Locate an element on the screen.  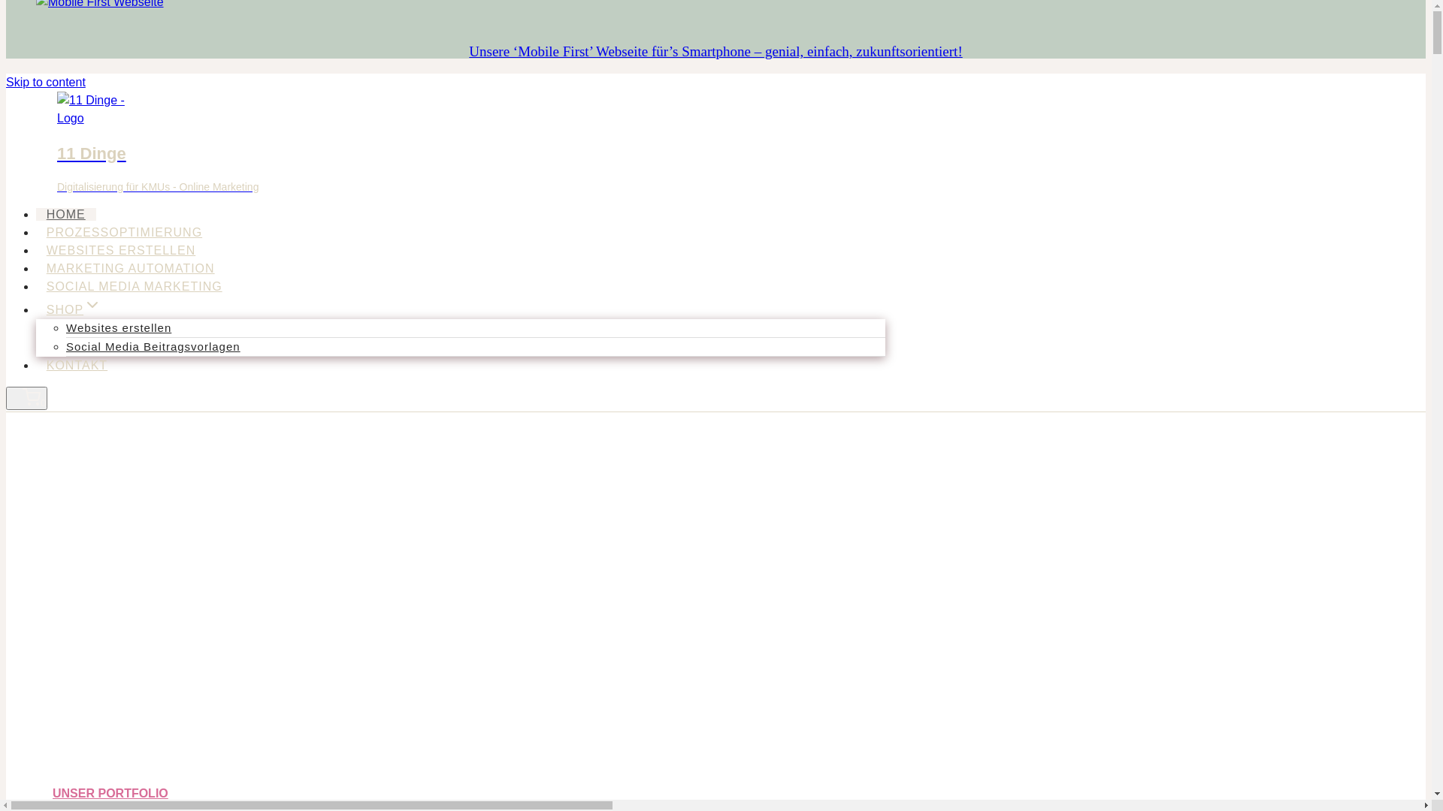
Shopping Cart 0 is located at coordinates (27, 398).